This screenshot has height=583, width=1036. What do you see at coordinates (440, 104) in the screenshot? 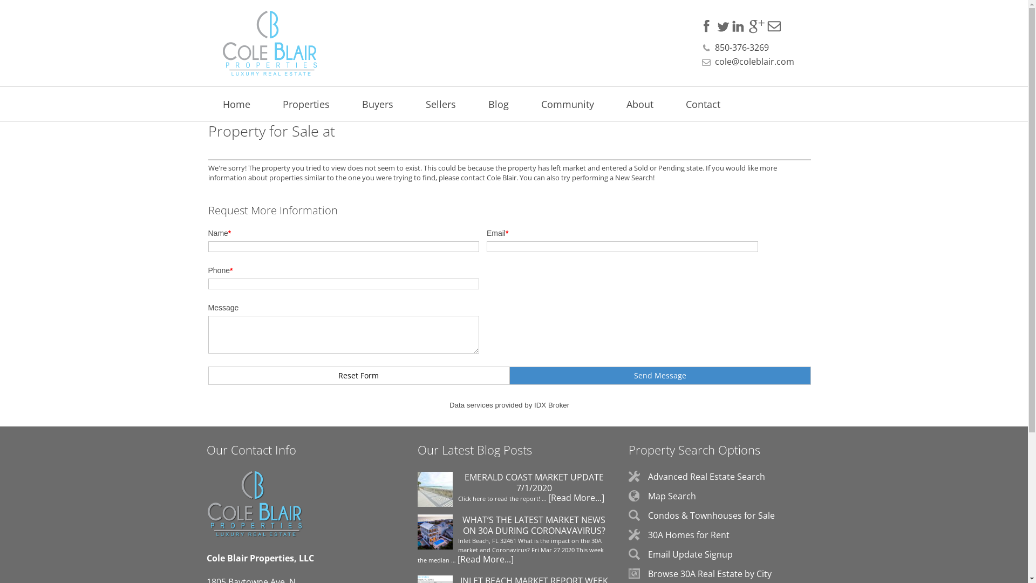
I see `Sellers` at bounding box center [440, 104].